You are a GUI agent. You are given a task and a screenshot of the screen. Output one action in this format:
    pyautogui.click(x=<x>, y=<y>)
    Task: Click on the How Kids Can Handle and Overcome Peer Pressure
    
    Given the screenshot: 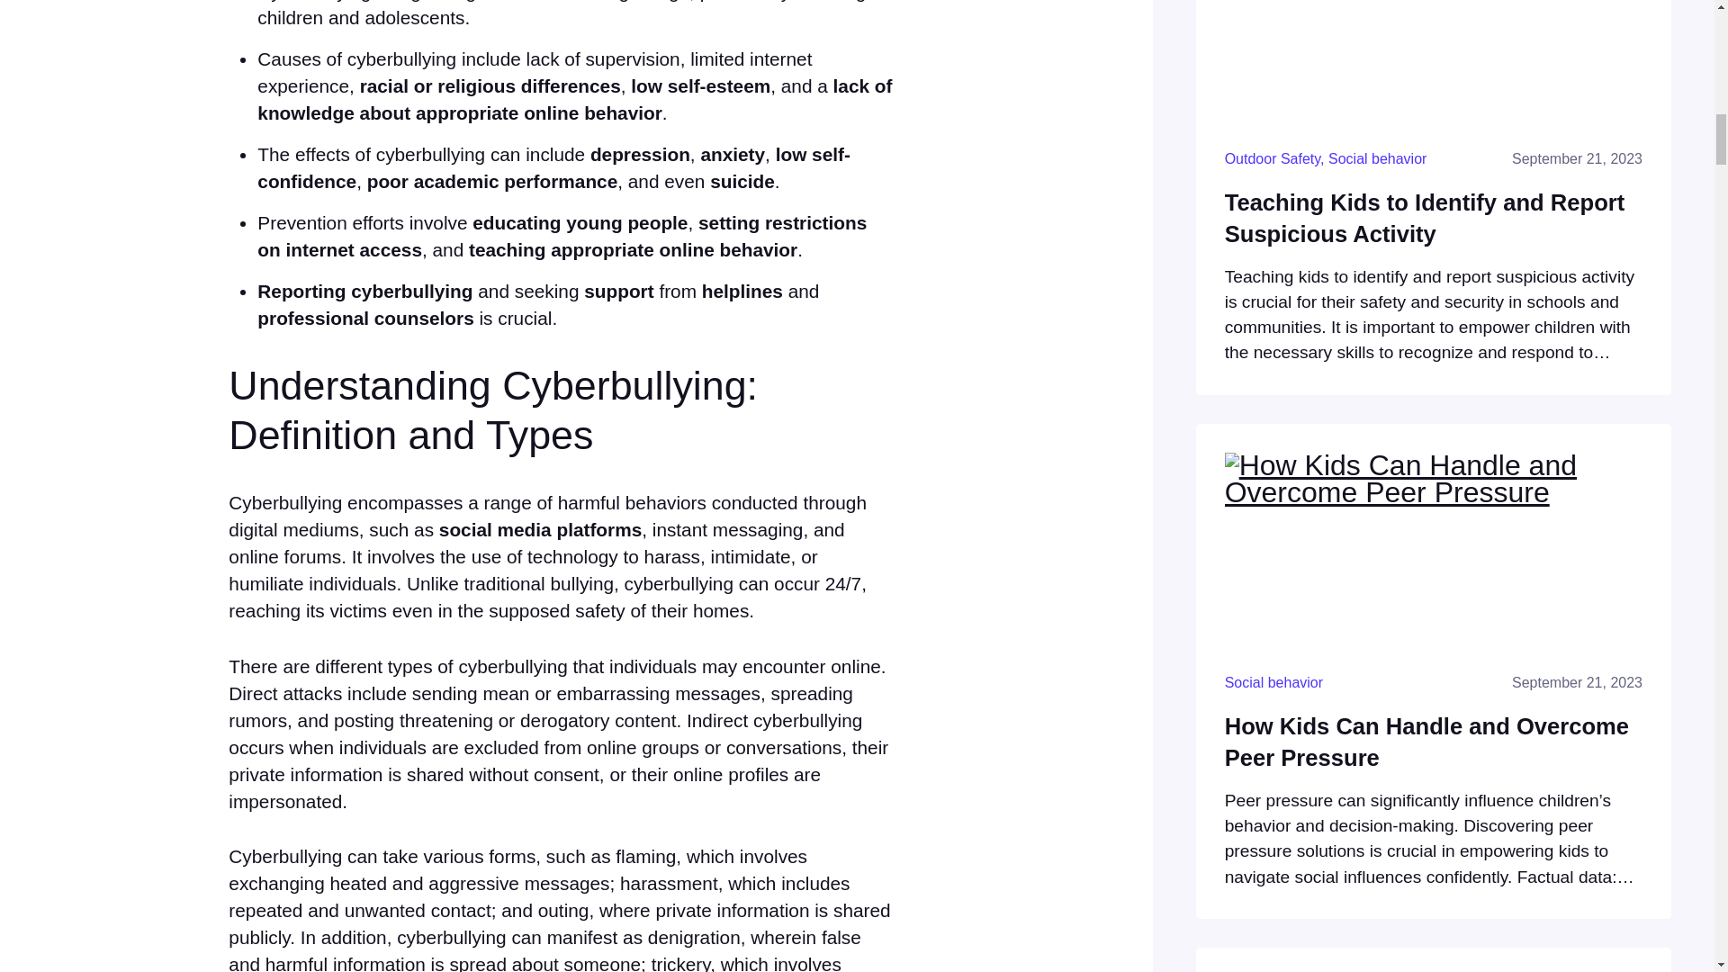 What is the action you would take?
    pyautogui.click(x=1434, y=742)
    